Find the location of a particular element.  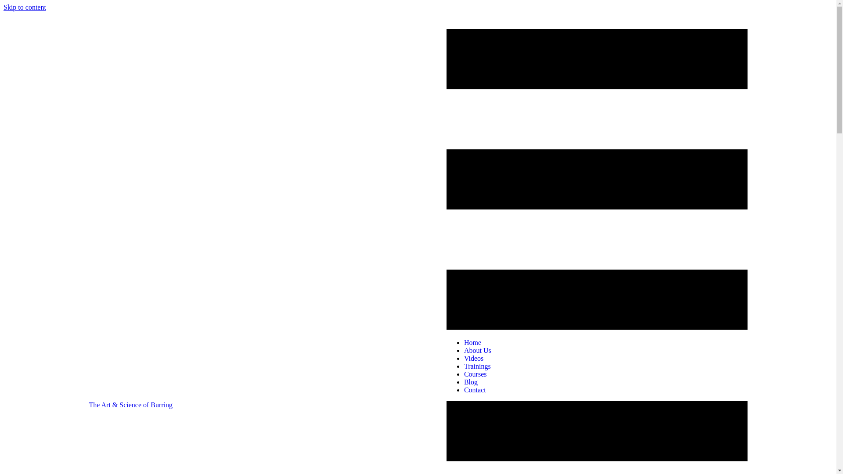

Courses is located at coordinates (476, 374).